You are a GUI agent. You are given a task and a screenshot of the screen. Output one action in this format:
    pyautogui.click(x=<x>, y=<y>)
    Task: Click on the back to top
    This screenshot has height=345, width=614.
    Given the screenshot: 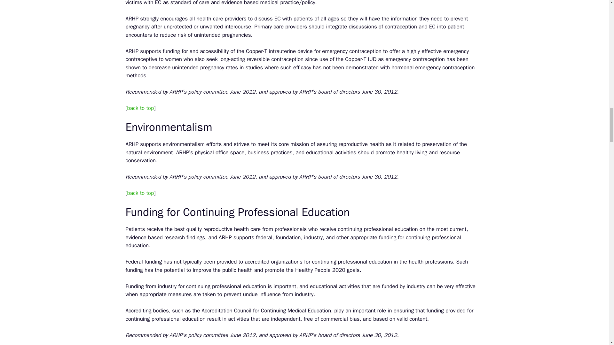 What is the action you would take?
    pyautogui.click(x=140, y=193)
    